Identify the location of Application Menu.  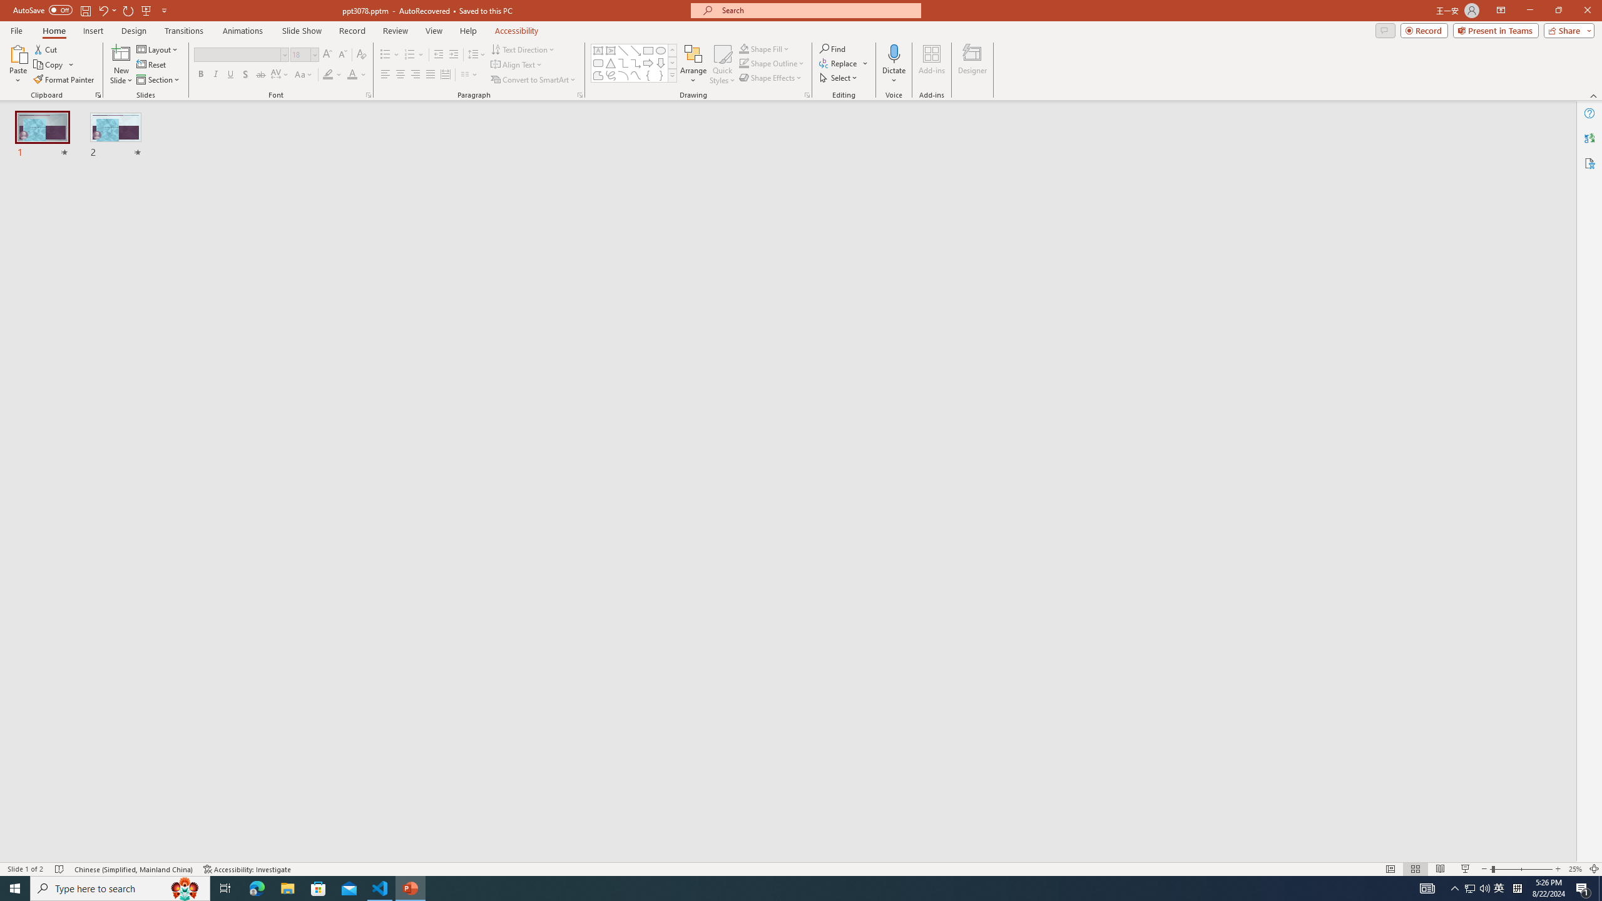
(85, 201).